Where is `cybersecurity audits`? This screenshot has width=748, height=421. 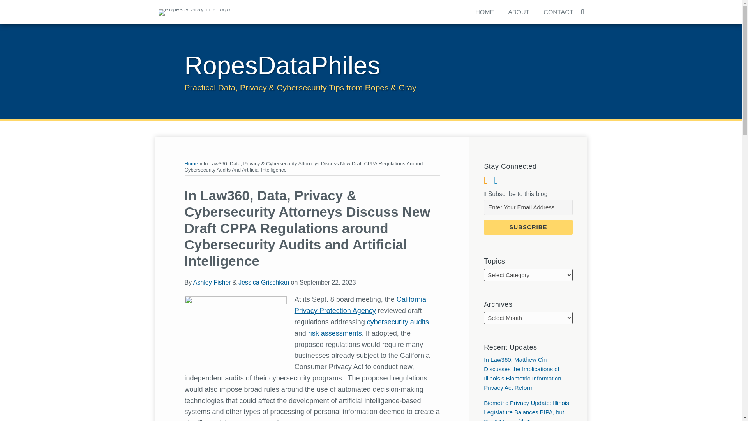
cybersecurity audits is located at coordinates (398, 322).